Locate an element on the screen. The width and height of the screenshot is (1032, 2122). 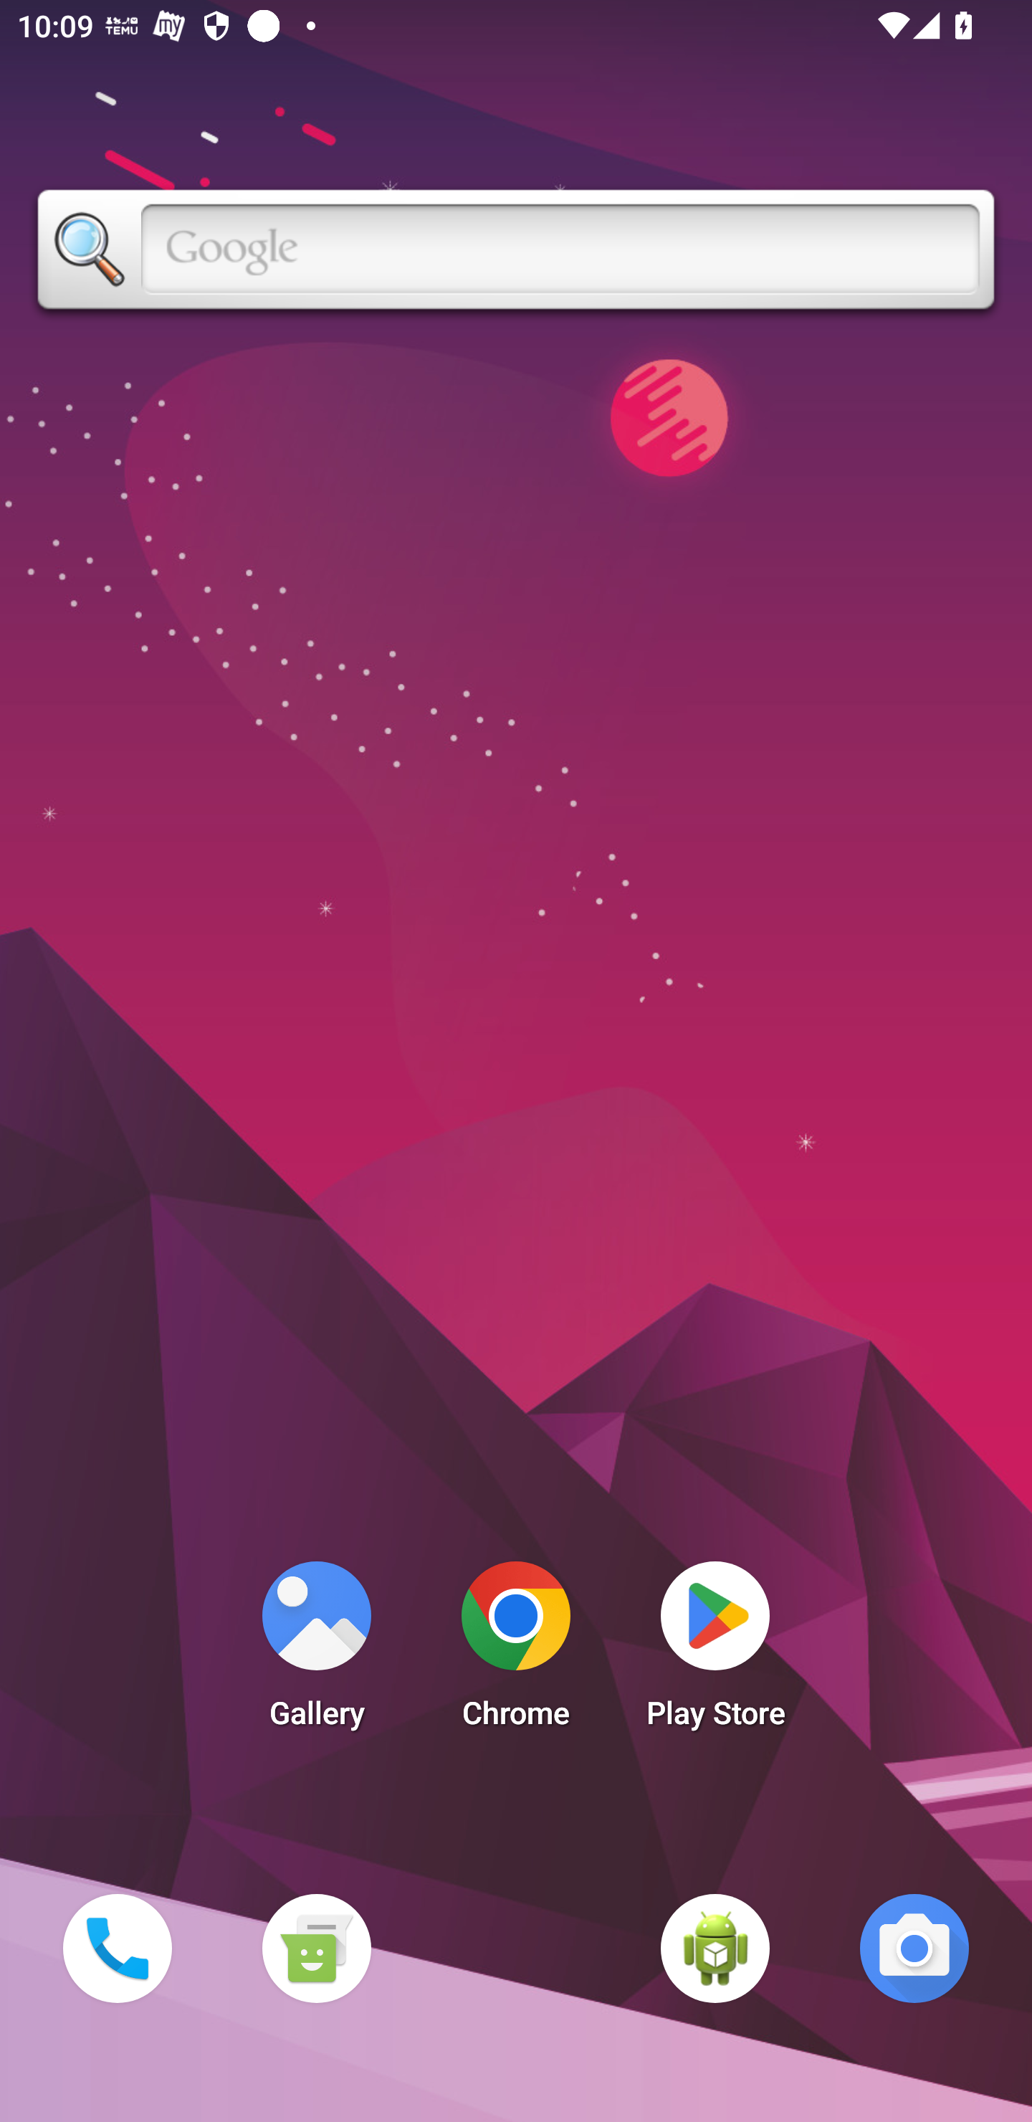
Gallery is located at coordinates (316, 1652).